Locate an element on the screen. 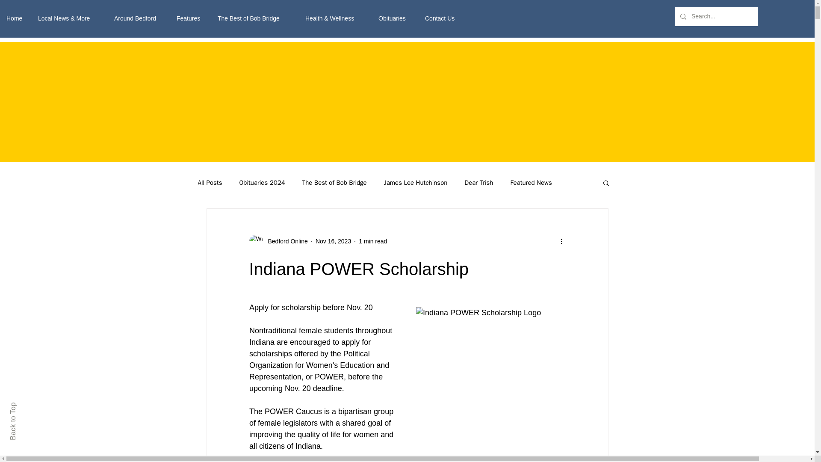  Contact Us is located at coordinates (443, 18).